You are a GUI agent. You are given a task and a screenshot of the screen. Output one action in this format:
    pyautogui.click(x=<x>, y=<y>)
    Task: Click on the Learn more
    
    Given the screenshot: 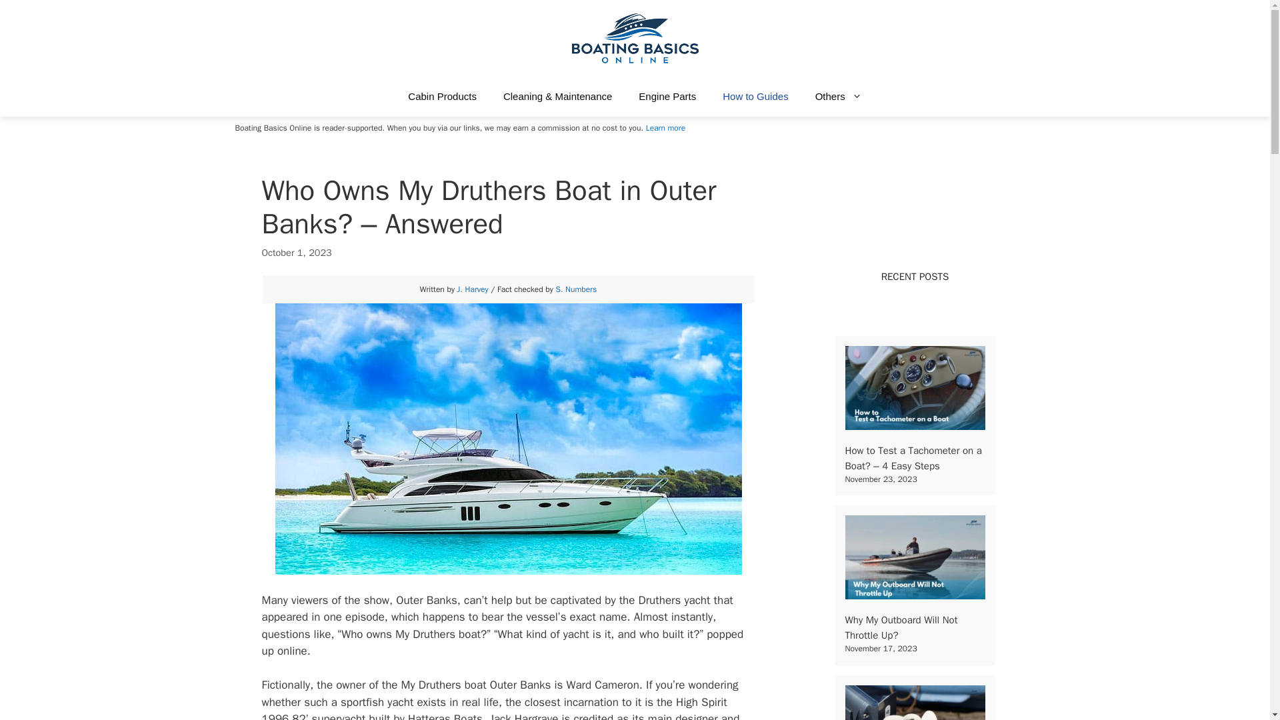 What is the action you would take?
    pyautogui.click(x=665, y=127)
    